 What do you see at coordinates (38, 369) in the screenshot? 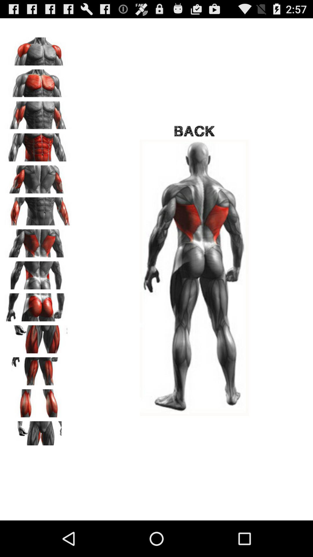
I see `select thighs` at bounding box center [38, 369].